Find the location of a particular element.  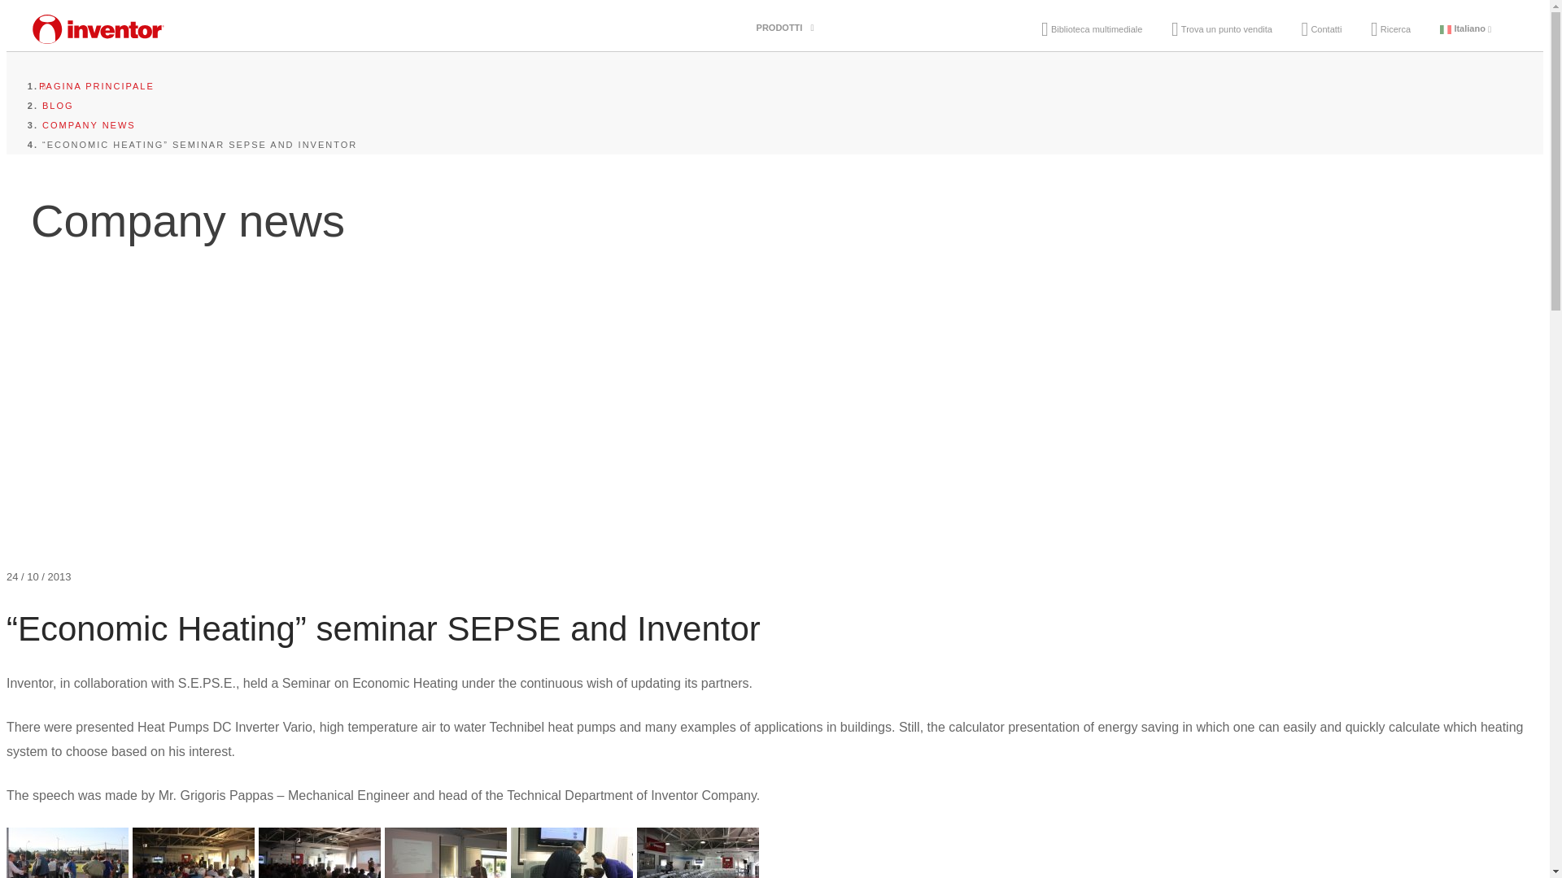

BLOG is located at coordinates (57, 106).